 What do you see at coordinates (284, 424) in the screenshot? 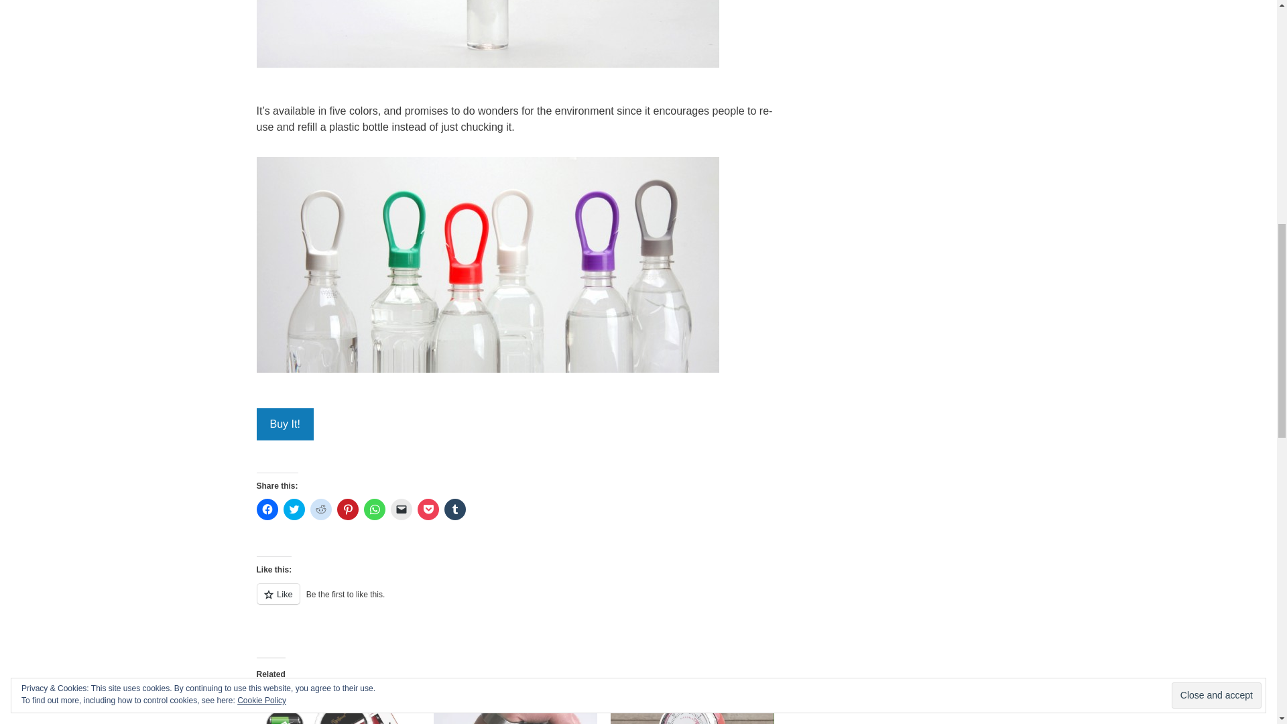
I see `Buy It!` at bounding box center [284, 424].